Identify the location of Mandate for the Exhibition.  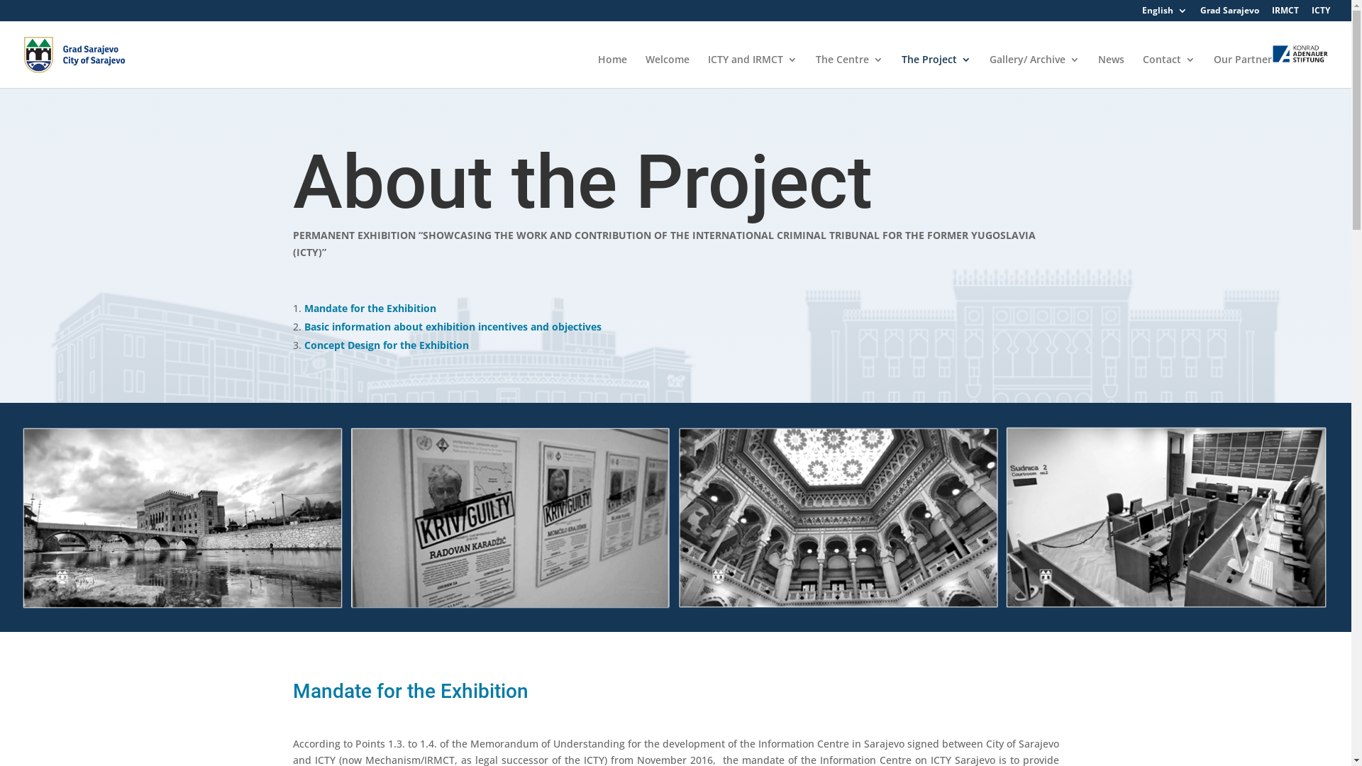
(370, 308).